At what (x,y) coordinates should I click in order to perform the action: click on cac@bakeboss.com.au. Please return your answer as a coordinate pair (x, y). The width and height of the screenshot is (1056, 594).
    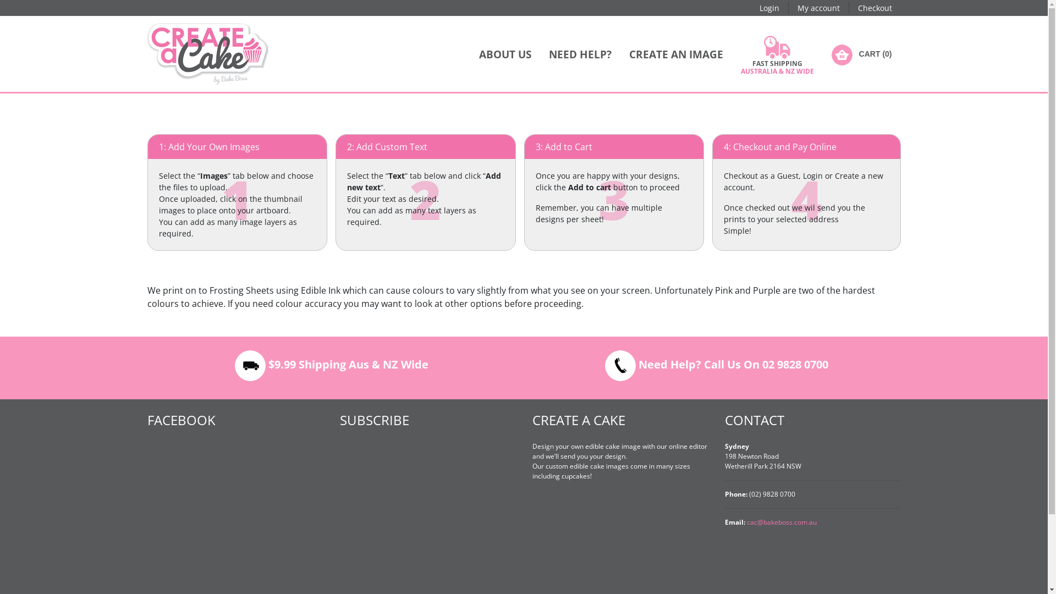
    Looking at the image, I should click on (782, 522).